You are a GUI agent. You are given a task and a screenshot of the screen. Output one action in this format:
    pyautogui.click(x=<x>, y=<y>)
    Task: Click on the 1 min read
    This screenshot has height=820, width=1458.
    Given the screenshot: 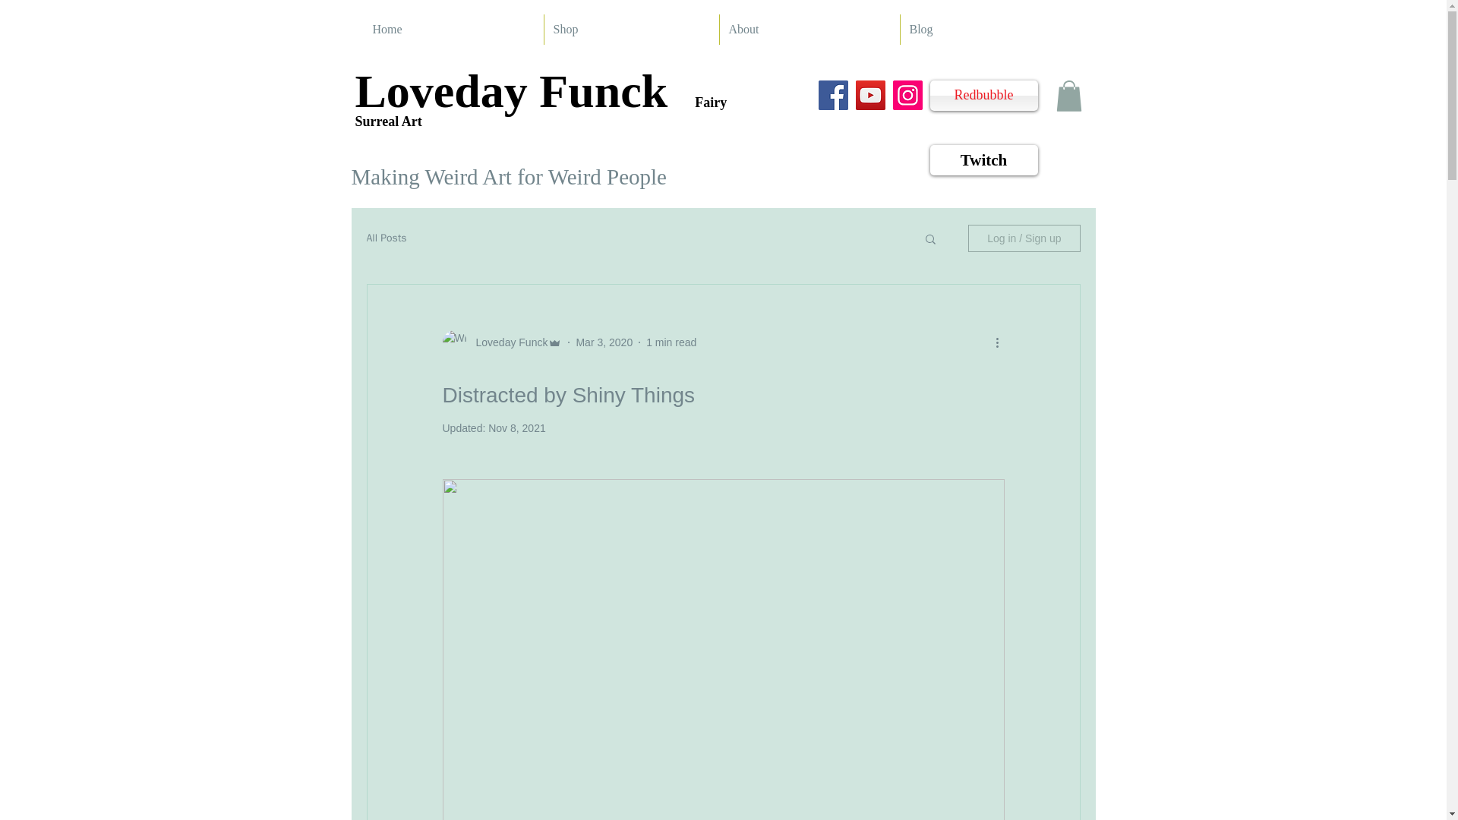 What is the action you would take?
    pyautogui.click(x=671, y=342)
    